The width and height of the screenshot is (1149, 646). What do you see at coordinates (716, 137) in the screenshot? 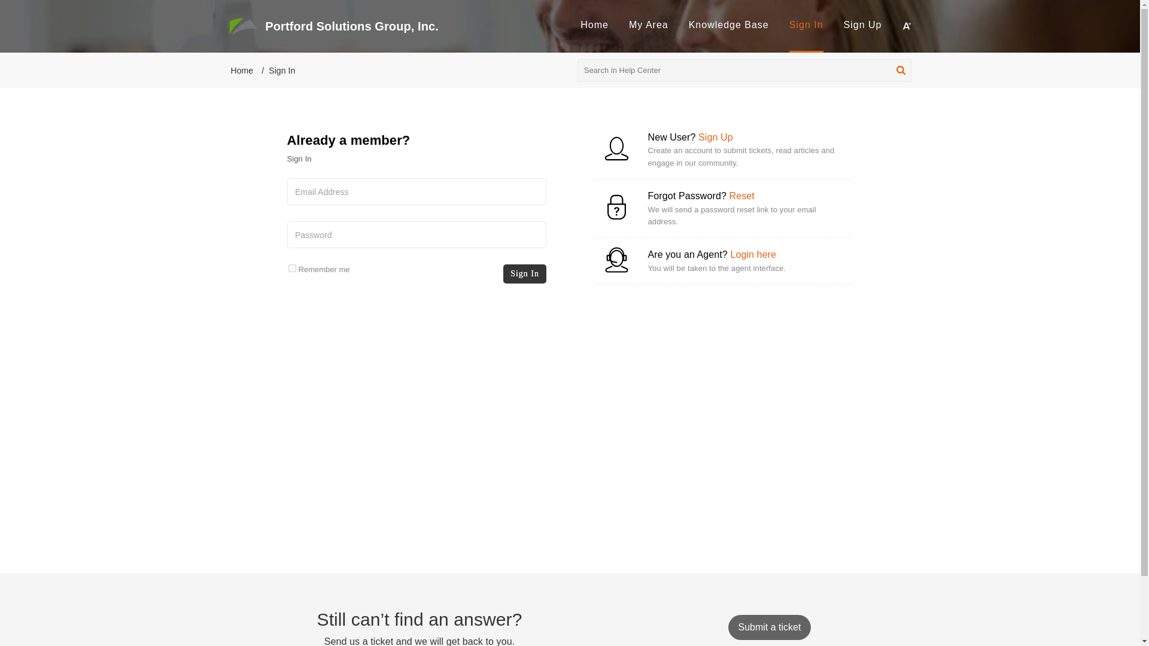
I see `Sign Up` at bounding box center [716, 137].